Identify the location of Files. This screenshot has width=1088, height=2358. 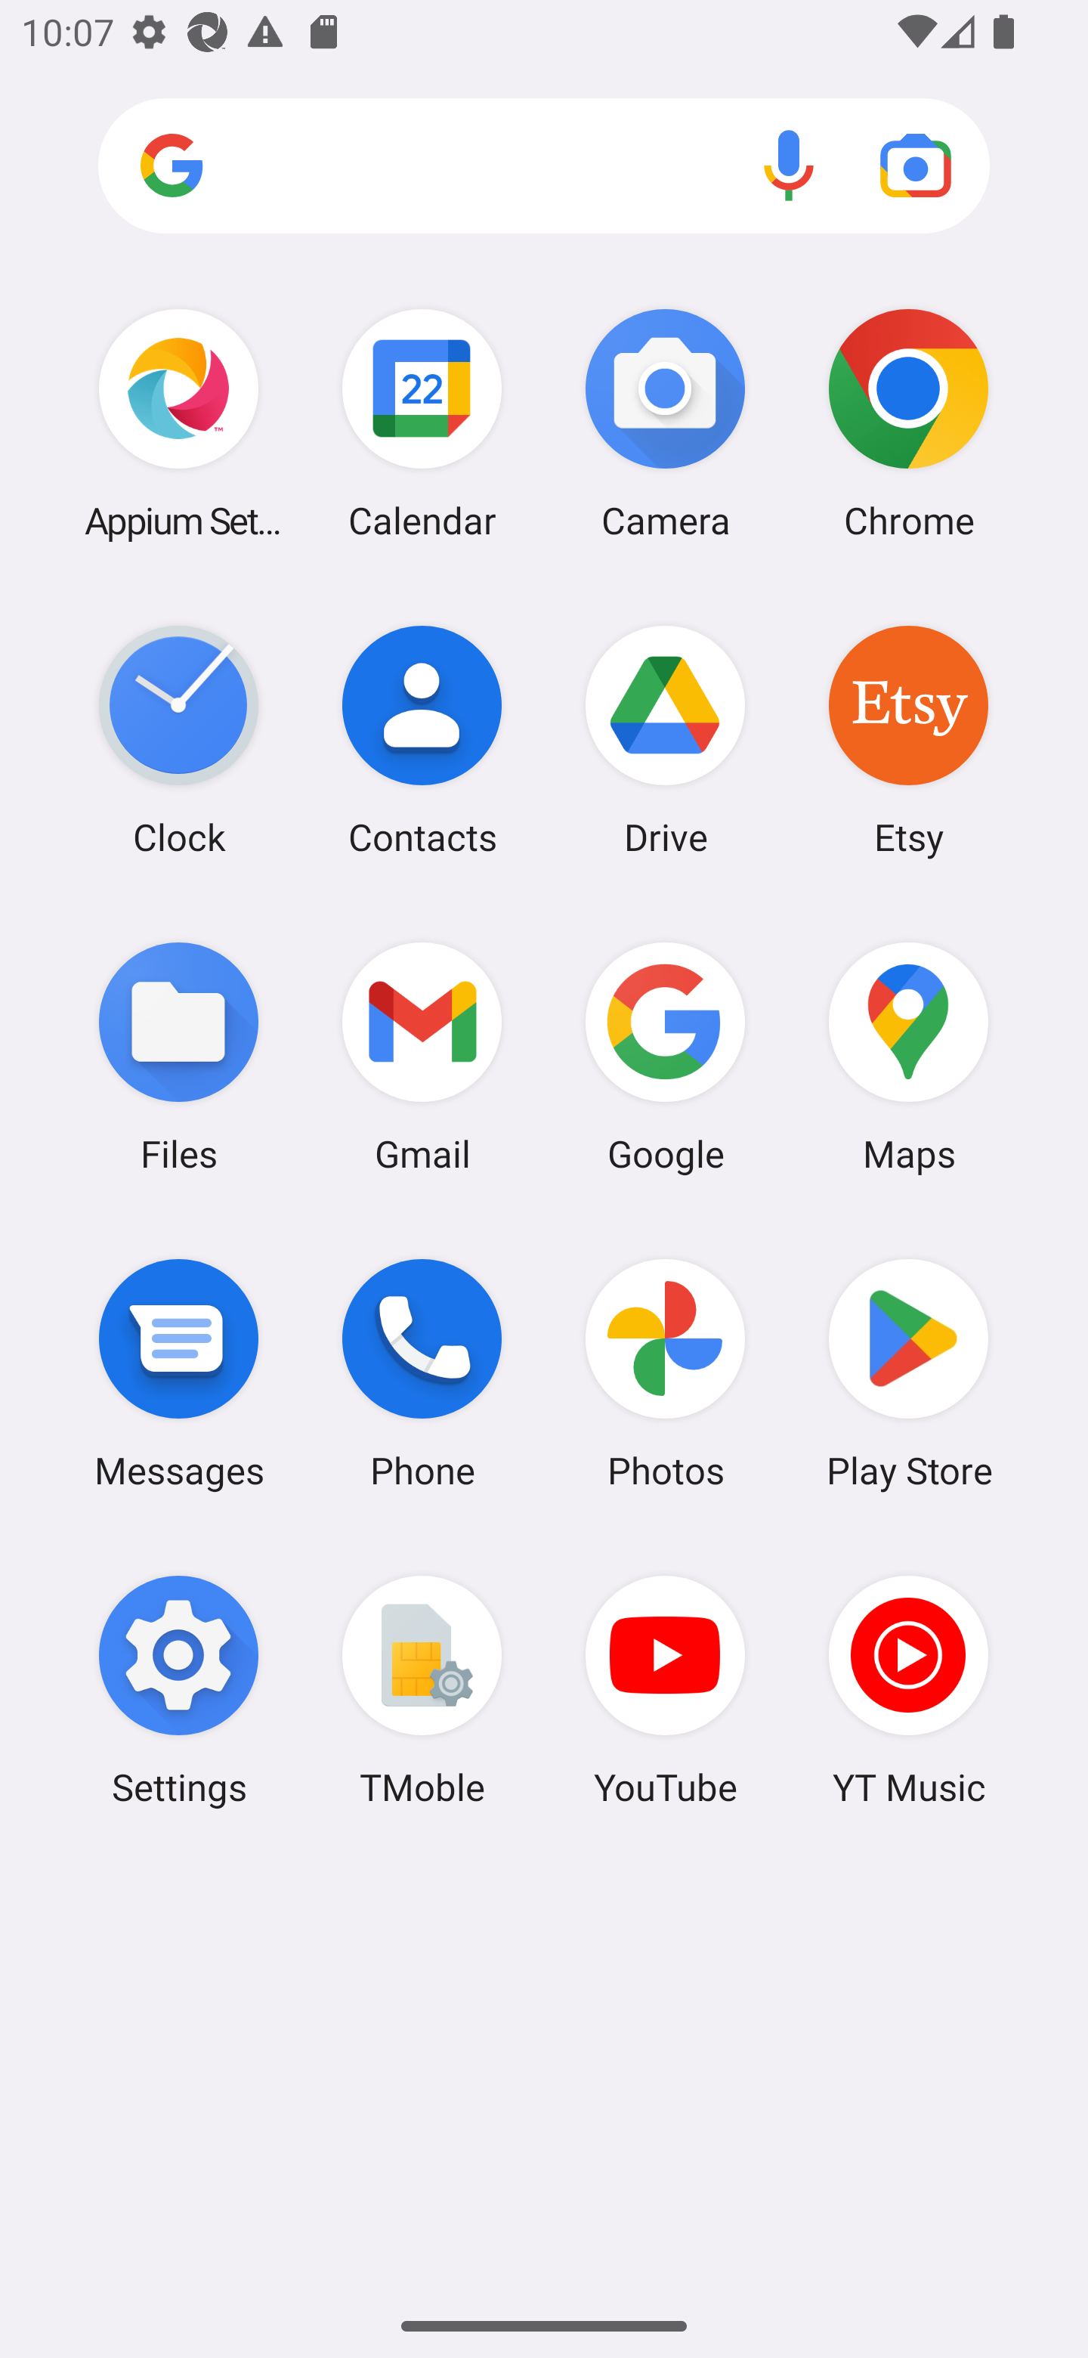
(178, 1056).